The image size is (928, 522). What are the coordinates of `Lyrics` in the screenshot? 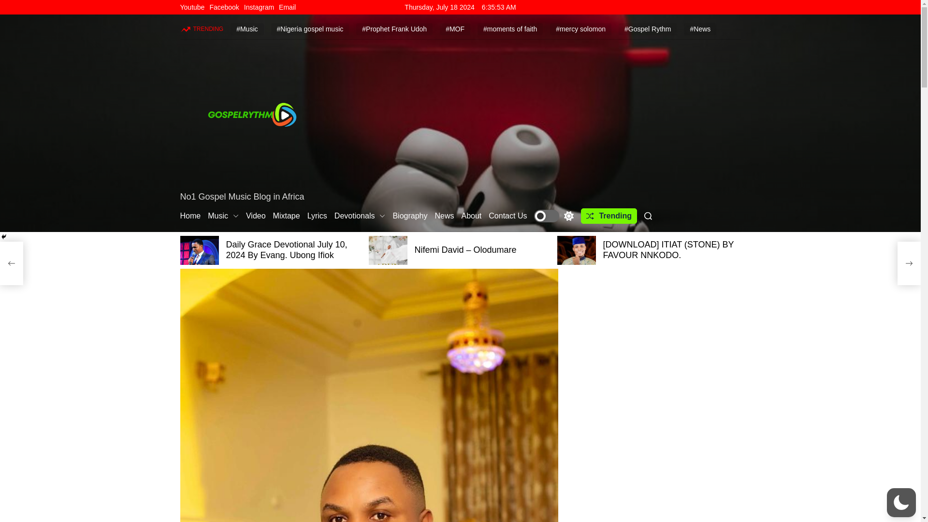 It's located at (317, 216).